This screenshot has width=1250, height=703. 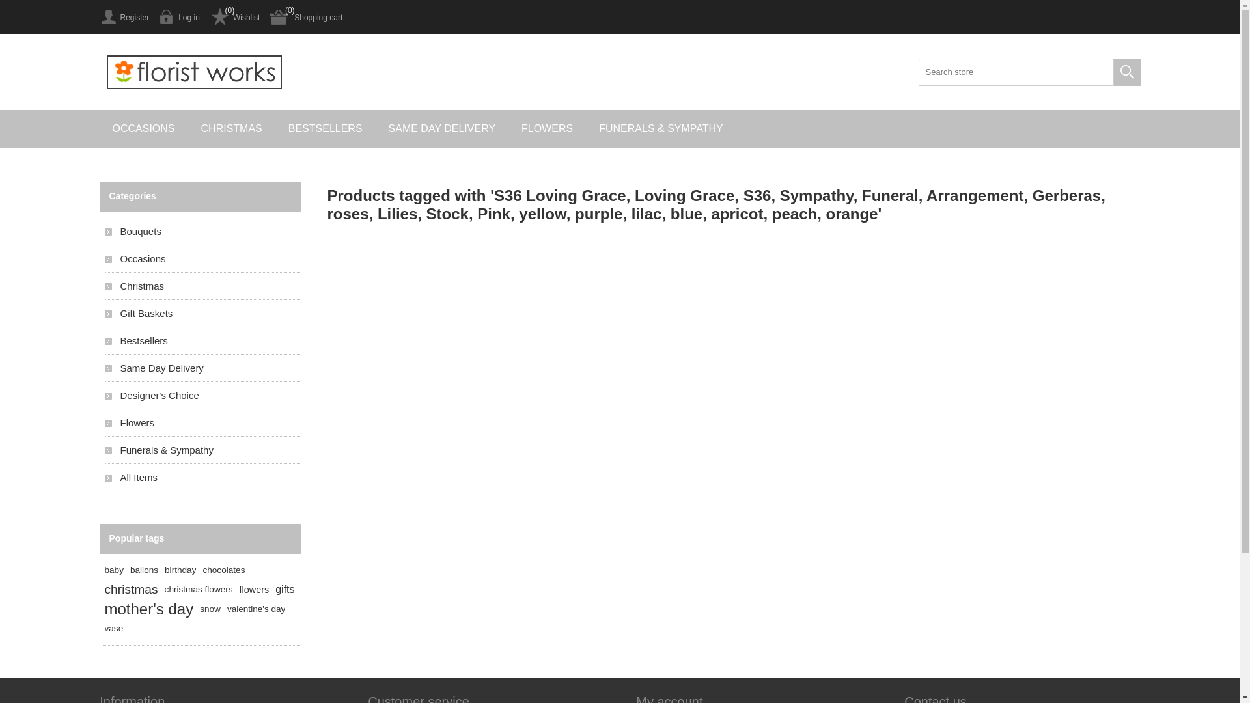 What do you see at coordinates (180, 570) in the screenshot?
I see `birthday` at bounding box center [180, 570].